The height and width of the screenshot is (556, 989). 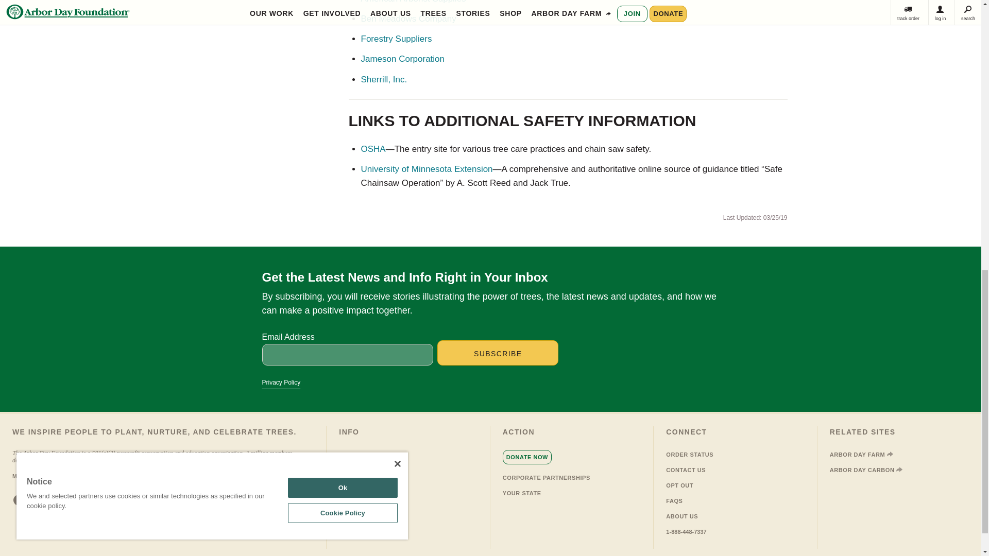 I want to click on Sherrill, Inc., so click(x=383, y=79).